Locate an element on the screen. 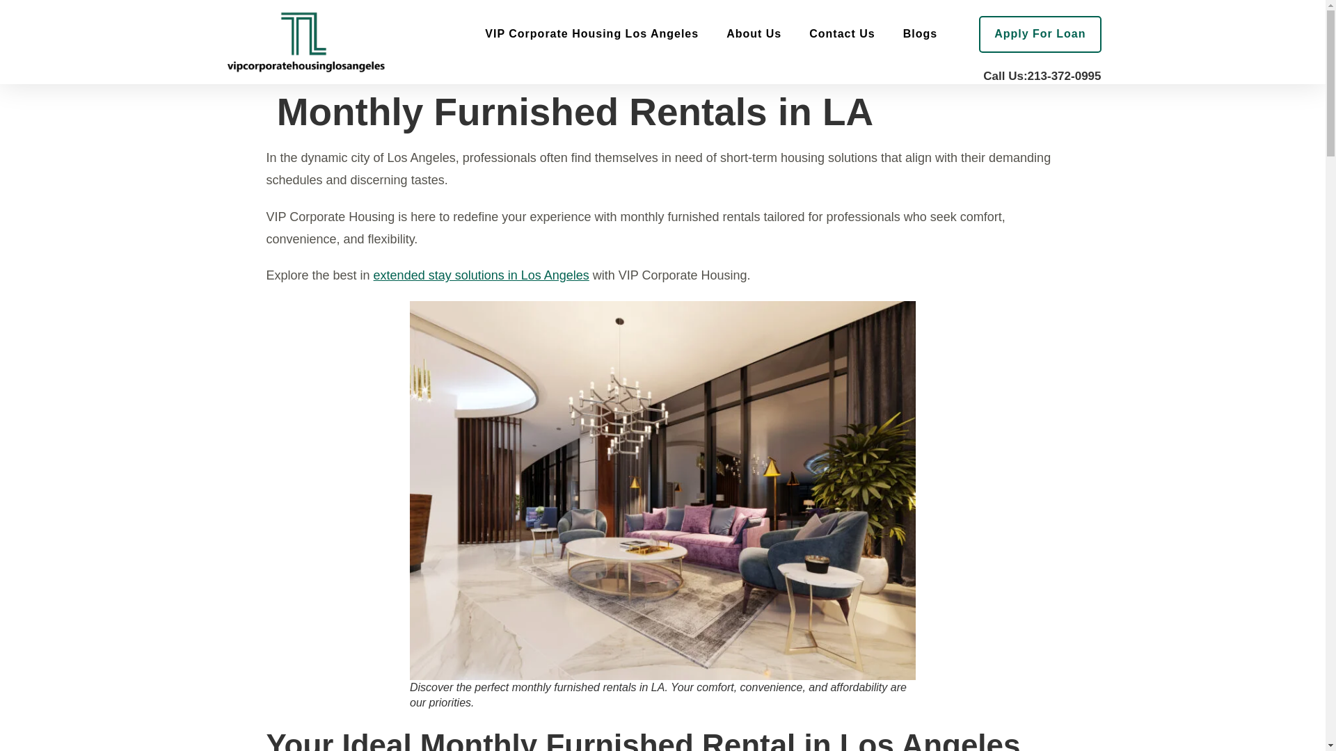 The width and height of the screenshot is (1336, 751). Apply For Loan is located at coordinates (1040, 33).